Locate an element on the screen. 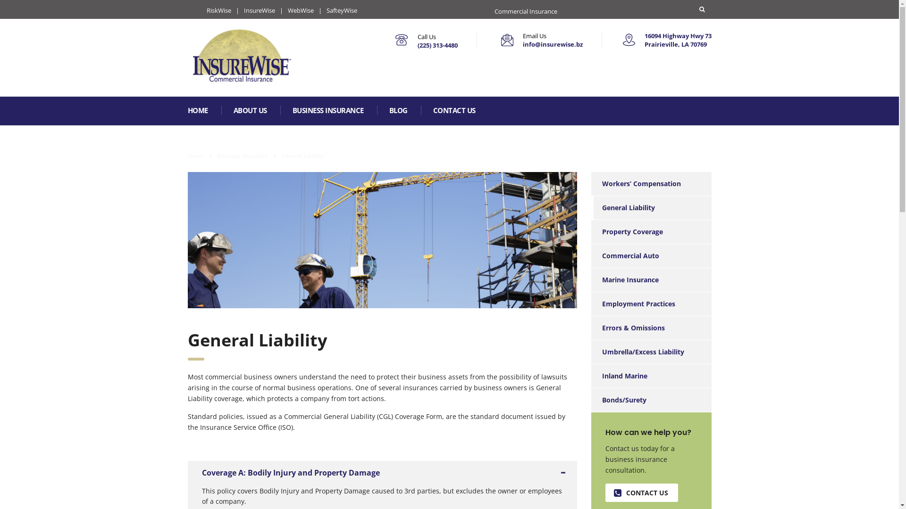 The width and height of the screenshot is (906, 509). Bonds/Surety is located at coordinates (618, 400).